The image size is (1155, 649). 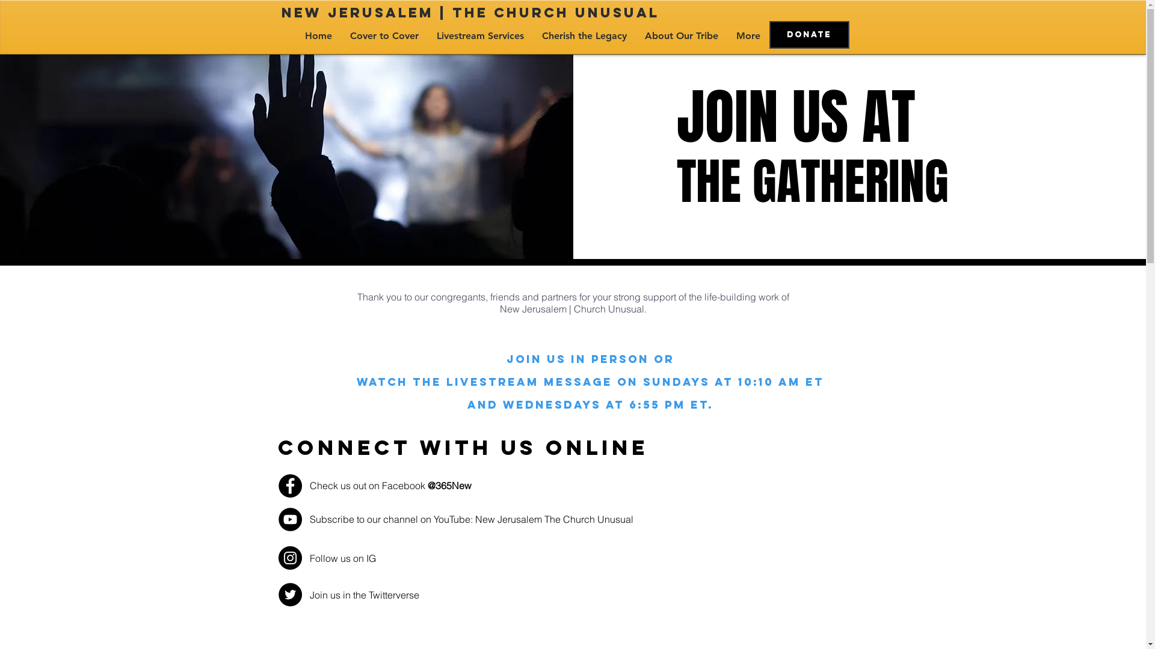 What do you see at coordinates (318, 36) in the screenshot?
I see `Home` at bounding box center [318, 36].